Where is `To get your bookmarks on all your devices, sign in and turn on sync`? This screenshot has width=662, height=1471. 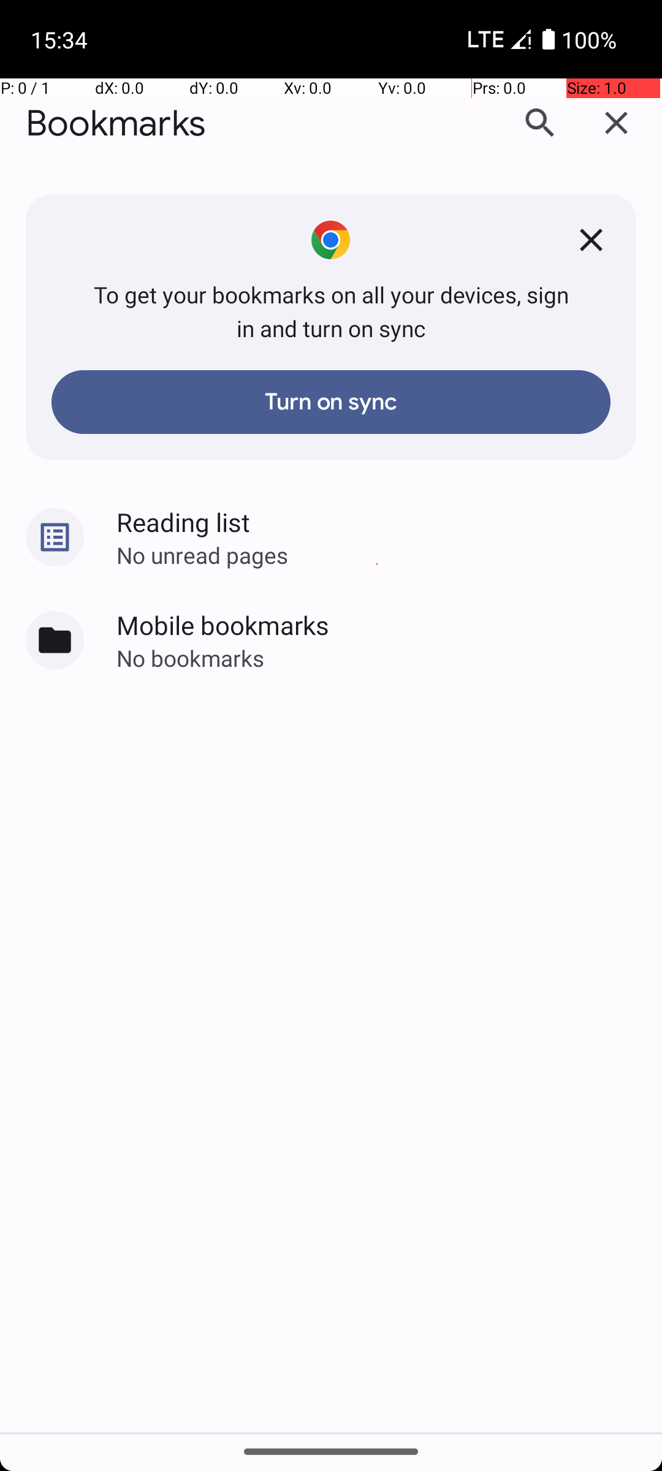 To get your bookmarks on all your devices, sign in and turn on sync is located at coordinates (331, 311).